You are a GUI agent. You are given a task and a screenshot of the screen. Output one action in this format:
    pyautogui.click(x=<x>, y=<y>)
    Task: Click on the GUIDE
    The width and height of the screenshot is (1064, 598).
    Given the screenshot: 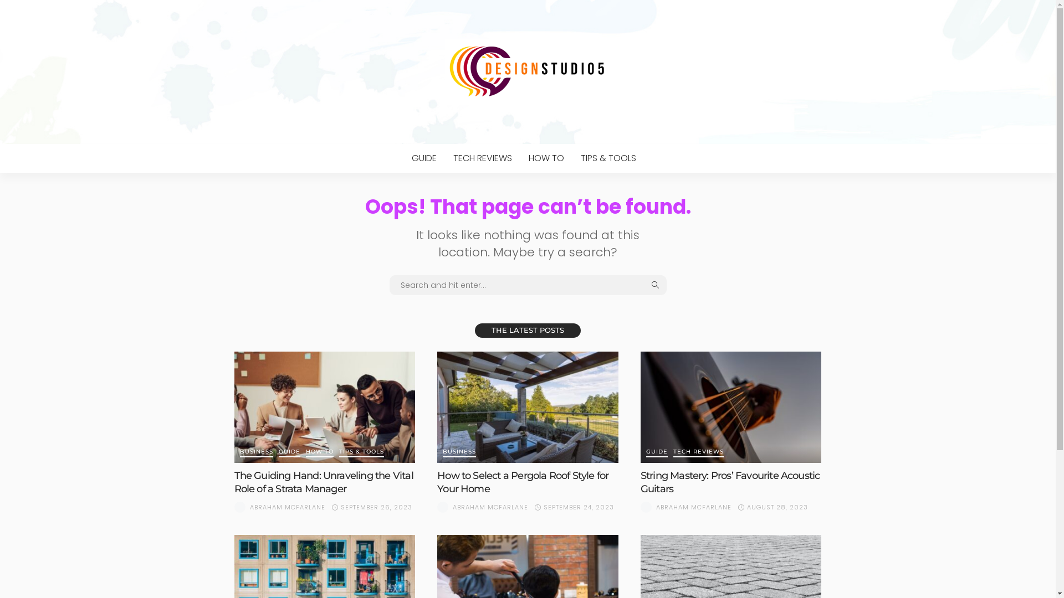 What is the action you would take?
    pyautogui.click(x=657, y=453)
    